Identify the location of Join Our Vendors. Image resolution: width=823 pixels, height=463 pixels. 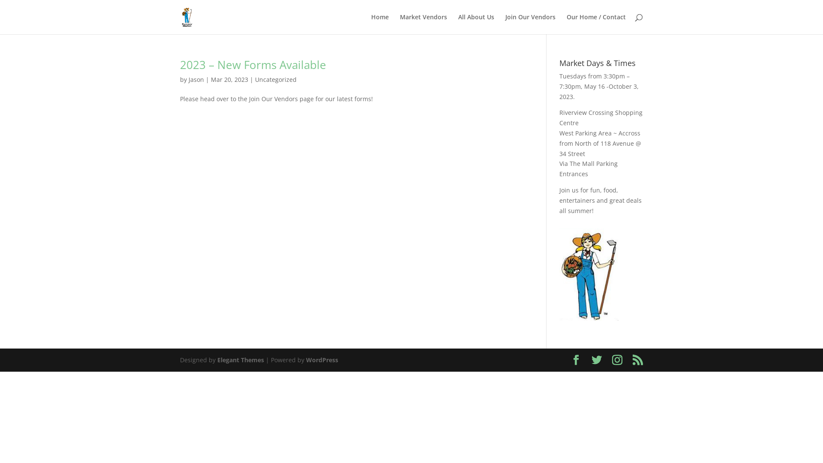
(531, 24).